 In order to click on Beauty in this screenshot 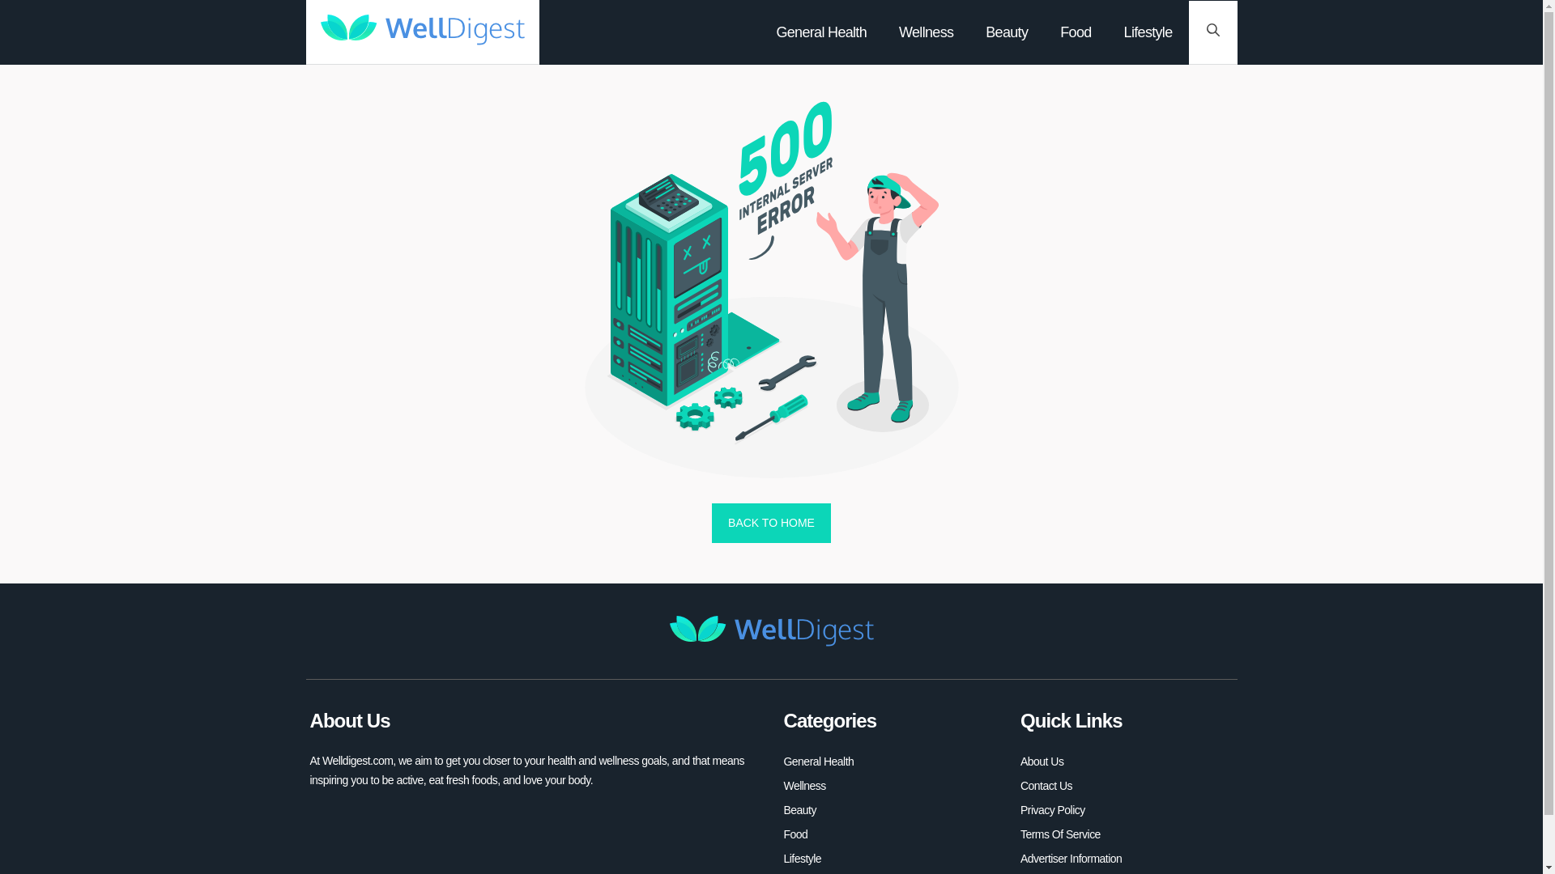, I will do `click(1007, 32)`.